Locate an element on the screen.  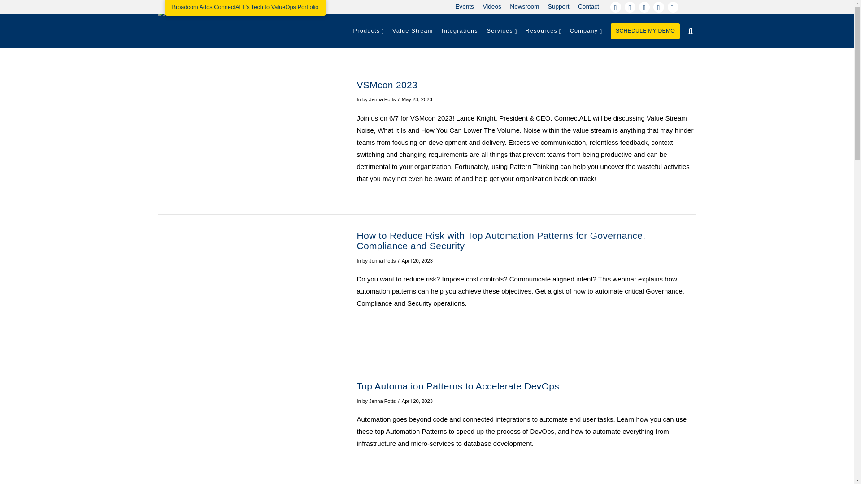
Integrations is located at coordinates (460, 31).